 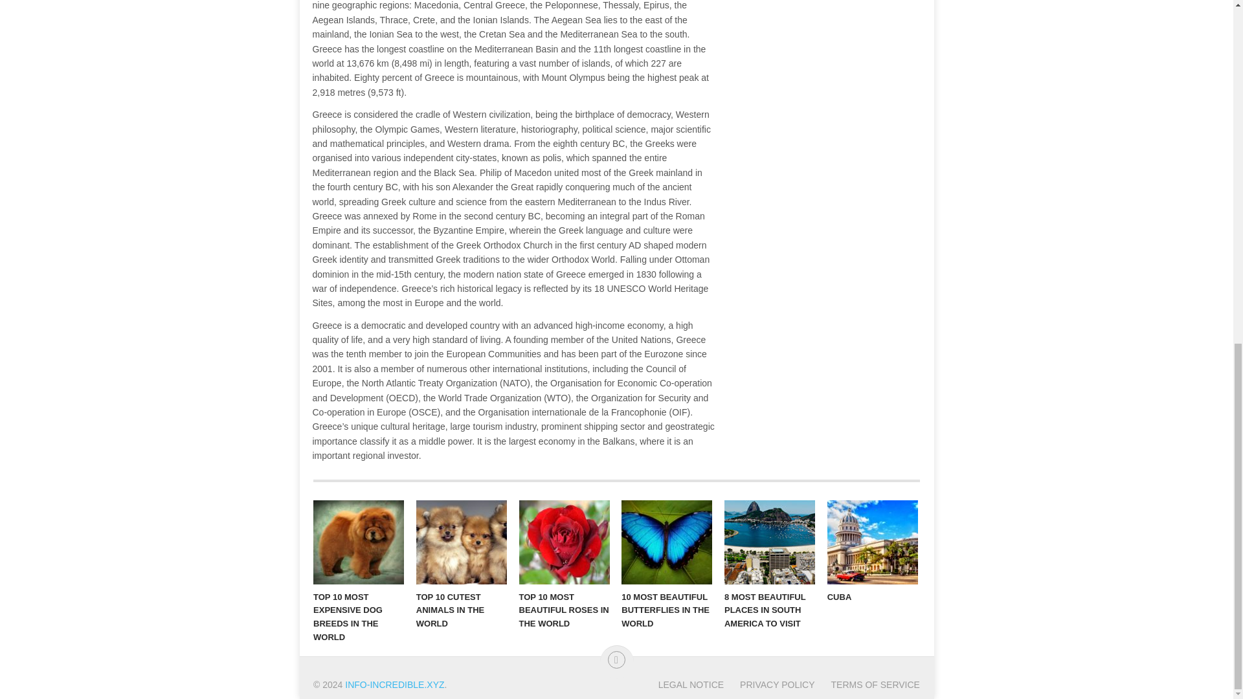 What do you see at coordinates (565, 542) in the screenshot?
I see `Top 10 Most Beautiful Roses In The World` at bounding box center [565, 542].